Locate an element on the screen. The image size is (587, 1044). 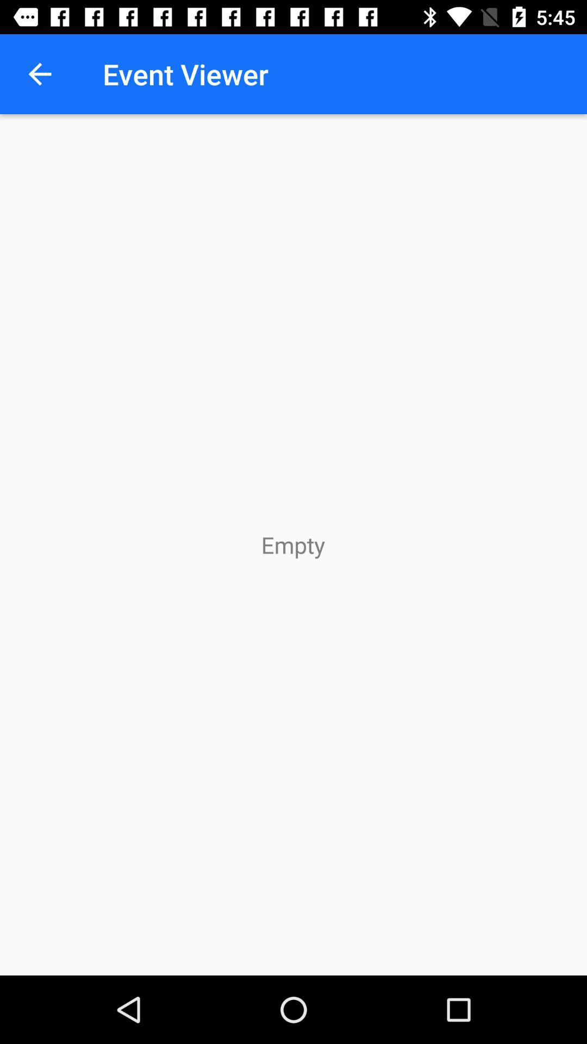
select item to the left of event viewer is located at coordinates (40, 74).